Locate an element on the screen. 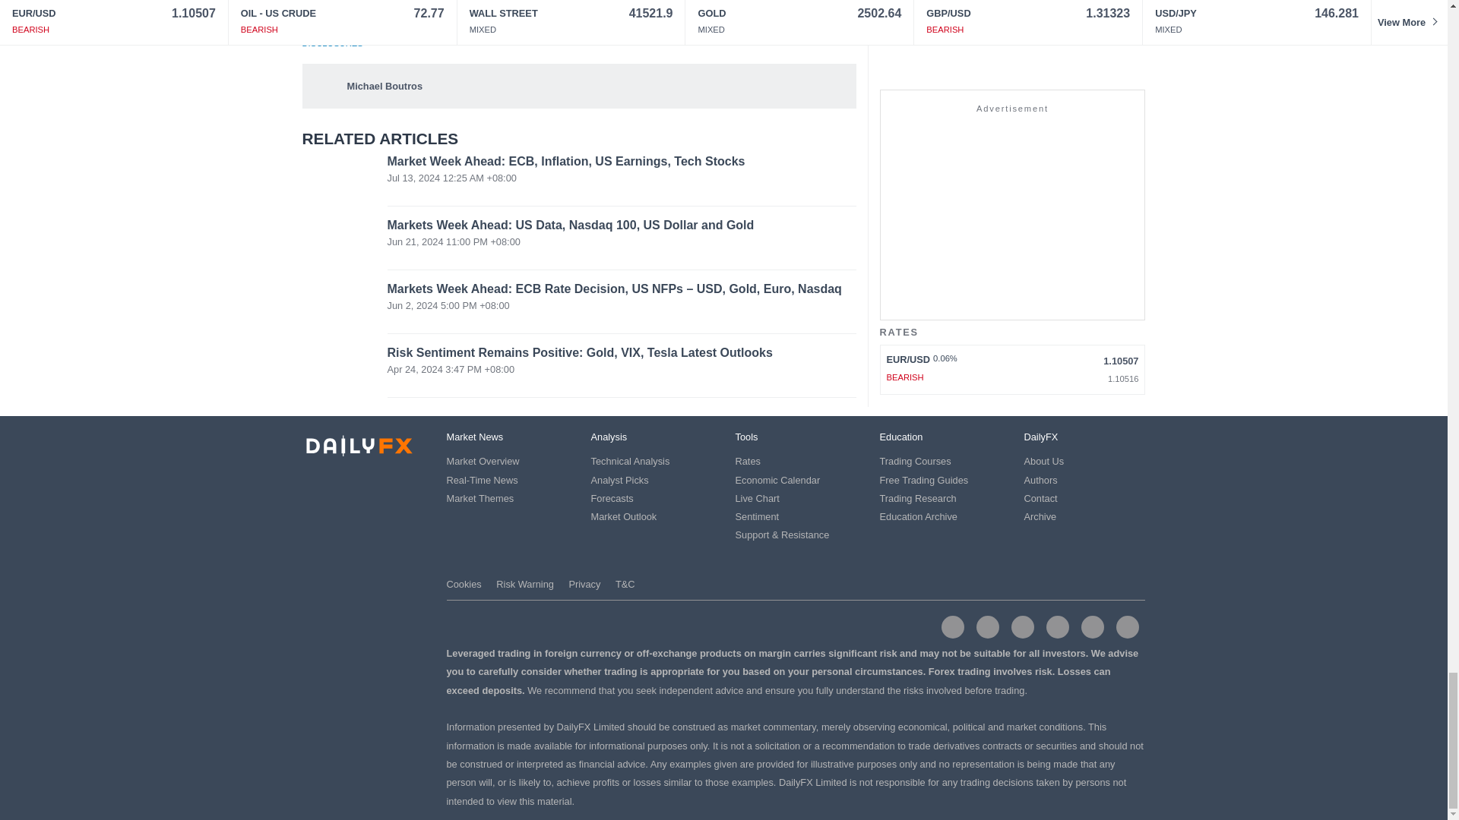 The width and height of the screenshot is (1459, 820). Forecasts is located at coordinates (612, 498).